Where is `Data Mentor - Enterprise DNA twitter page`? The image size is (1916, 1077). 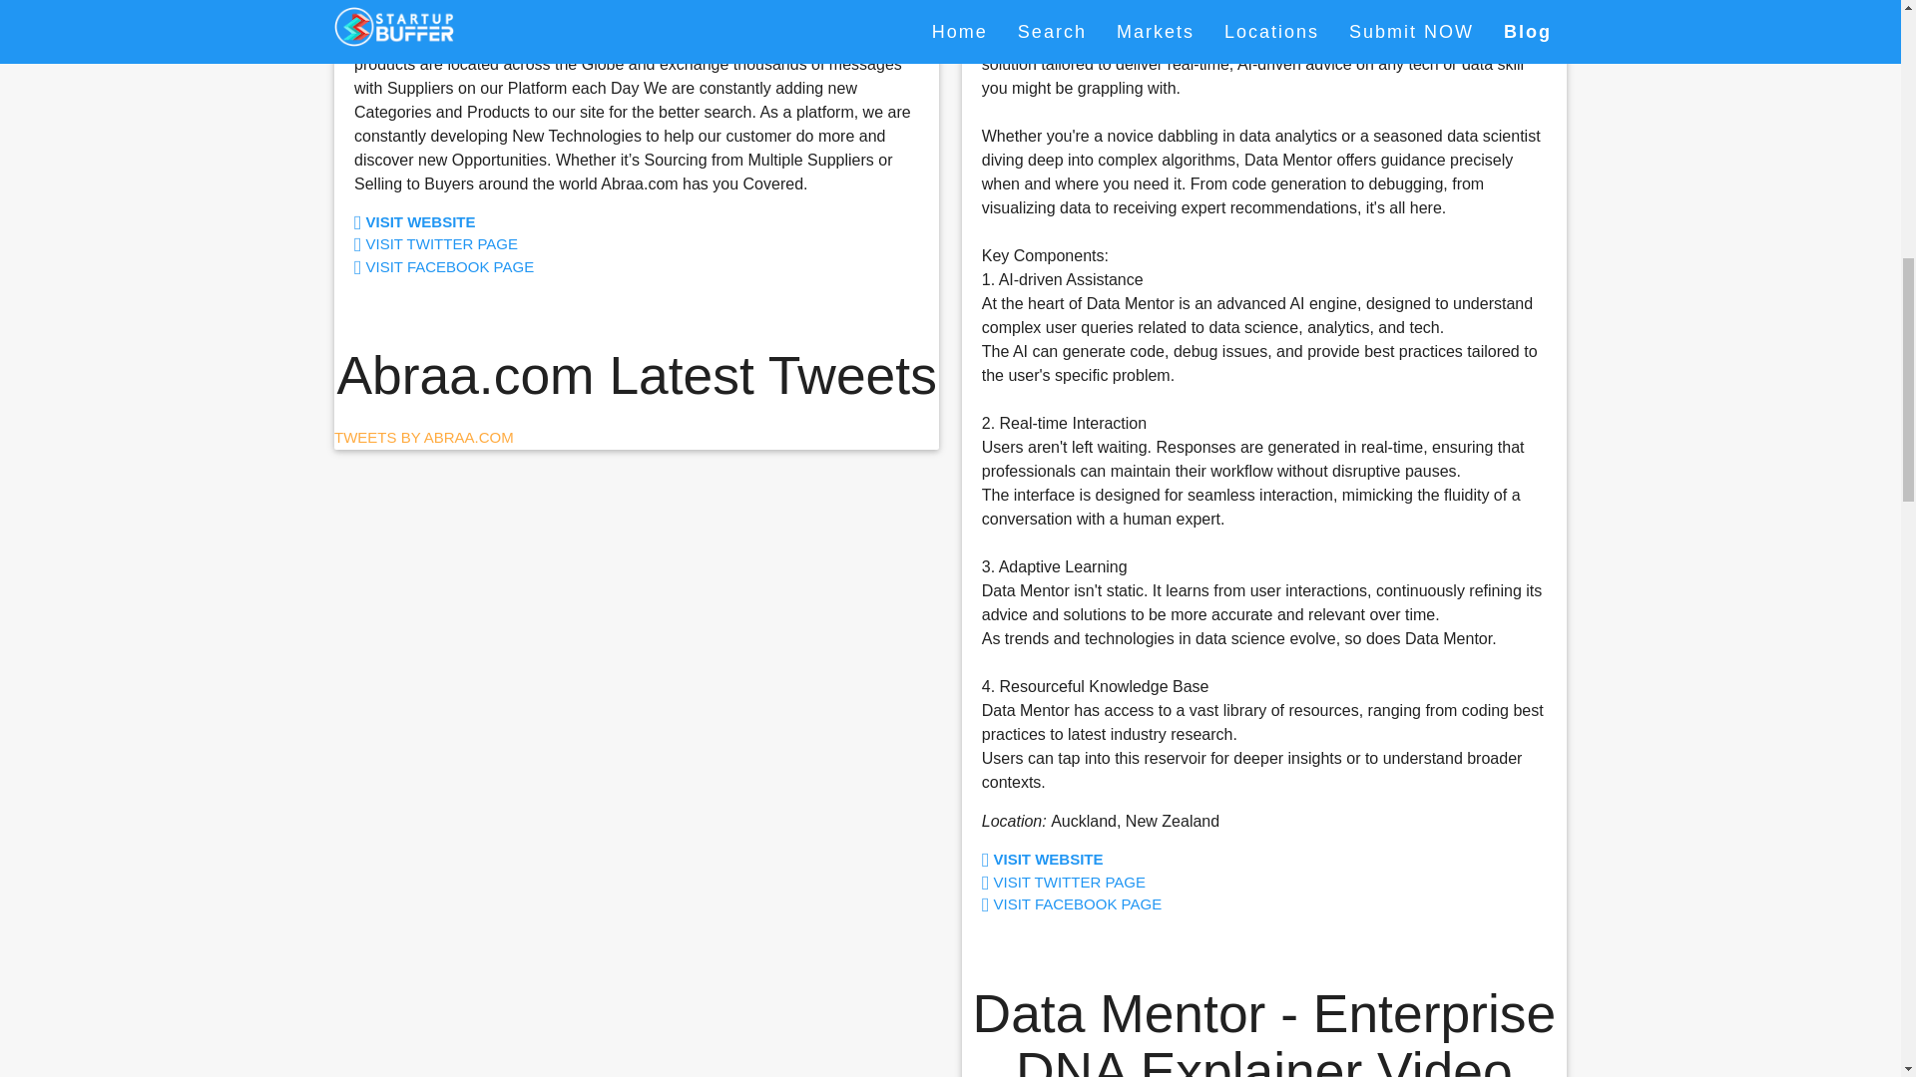
Data Mentor - Enterprise DNA twitter page is located at coordinates (1253, 883).